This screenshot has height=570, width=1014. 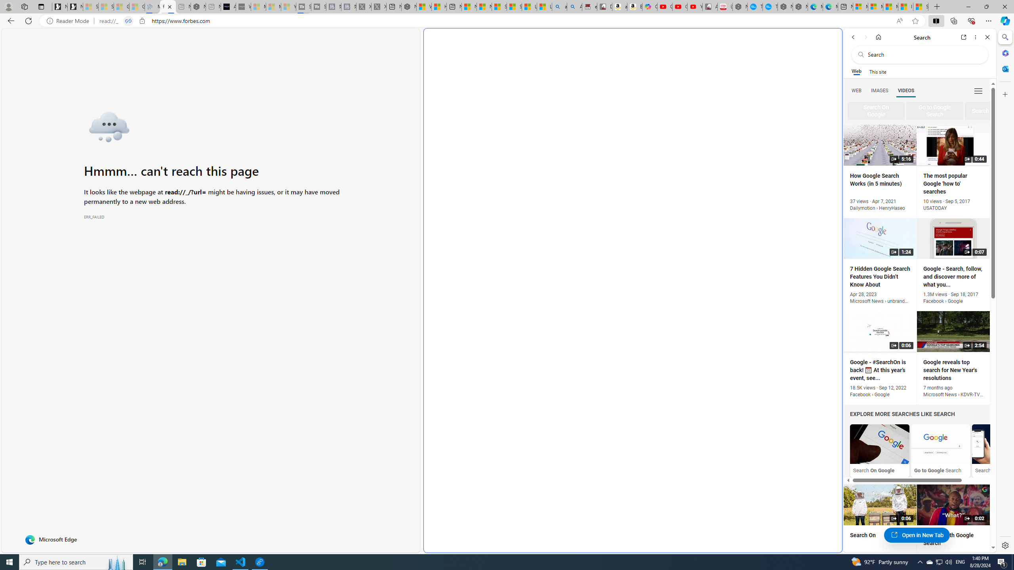 I want to click on Microsoft 365, so click(x=1004, y=53).